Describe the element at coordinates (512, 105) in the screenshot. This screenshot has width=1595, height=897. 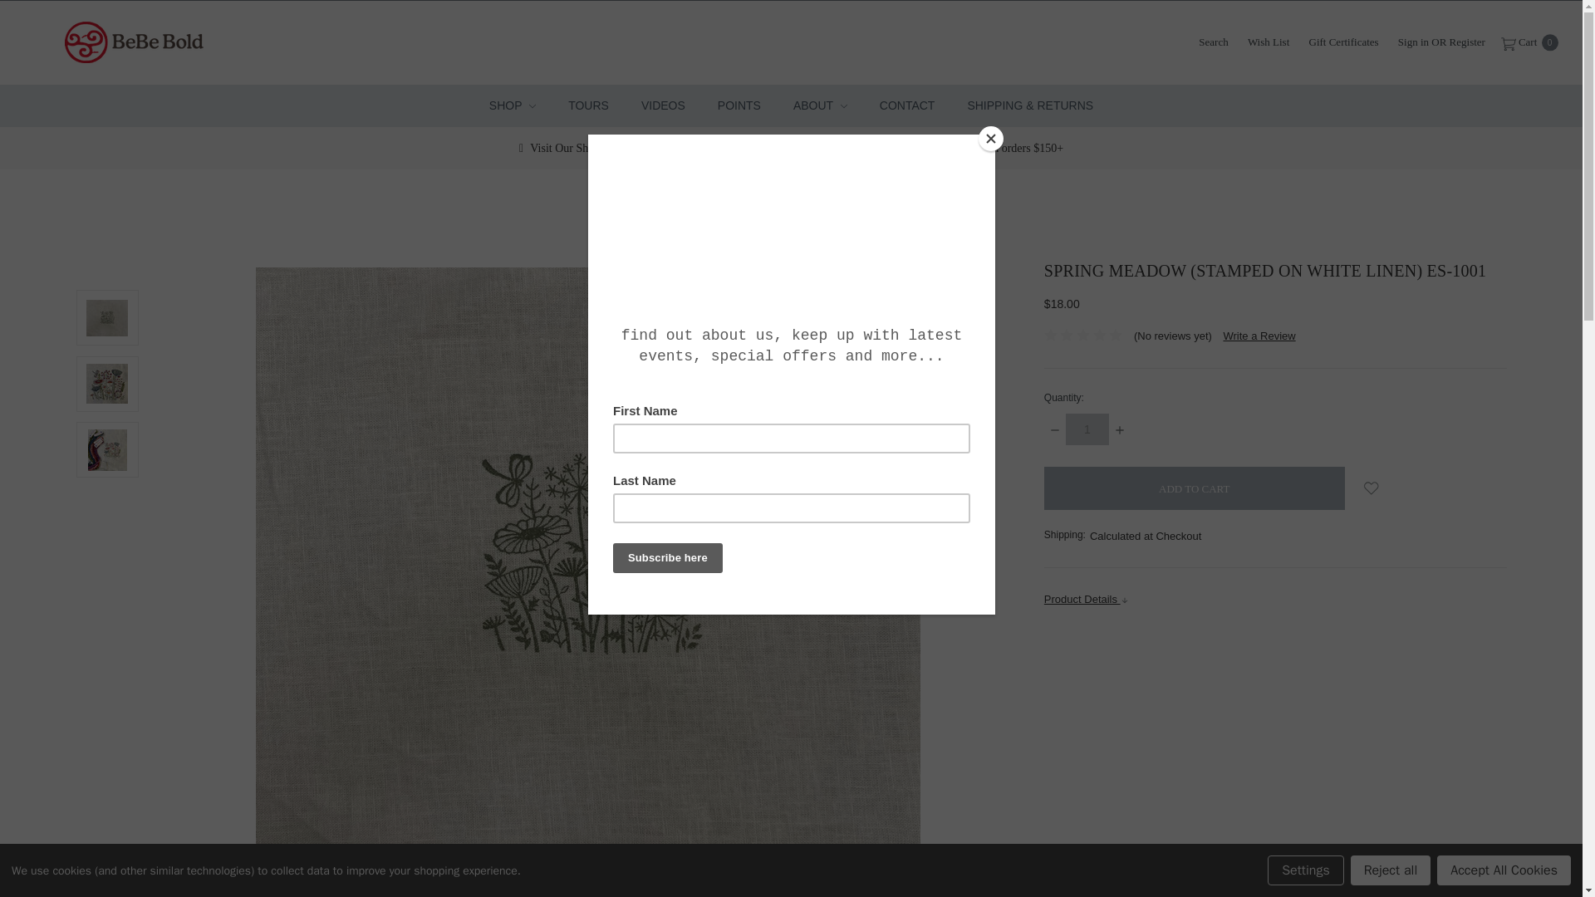
I see `SHOP` at that location.